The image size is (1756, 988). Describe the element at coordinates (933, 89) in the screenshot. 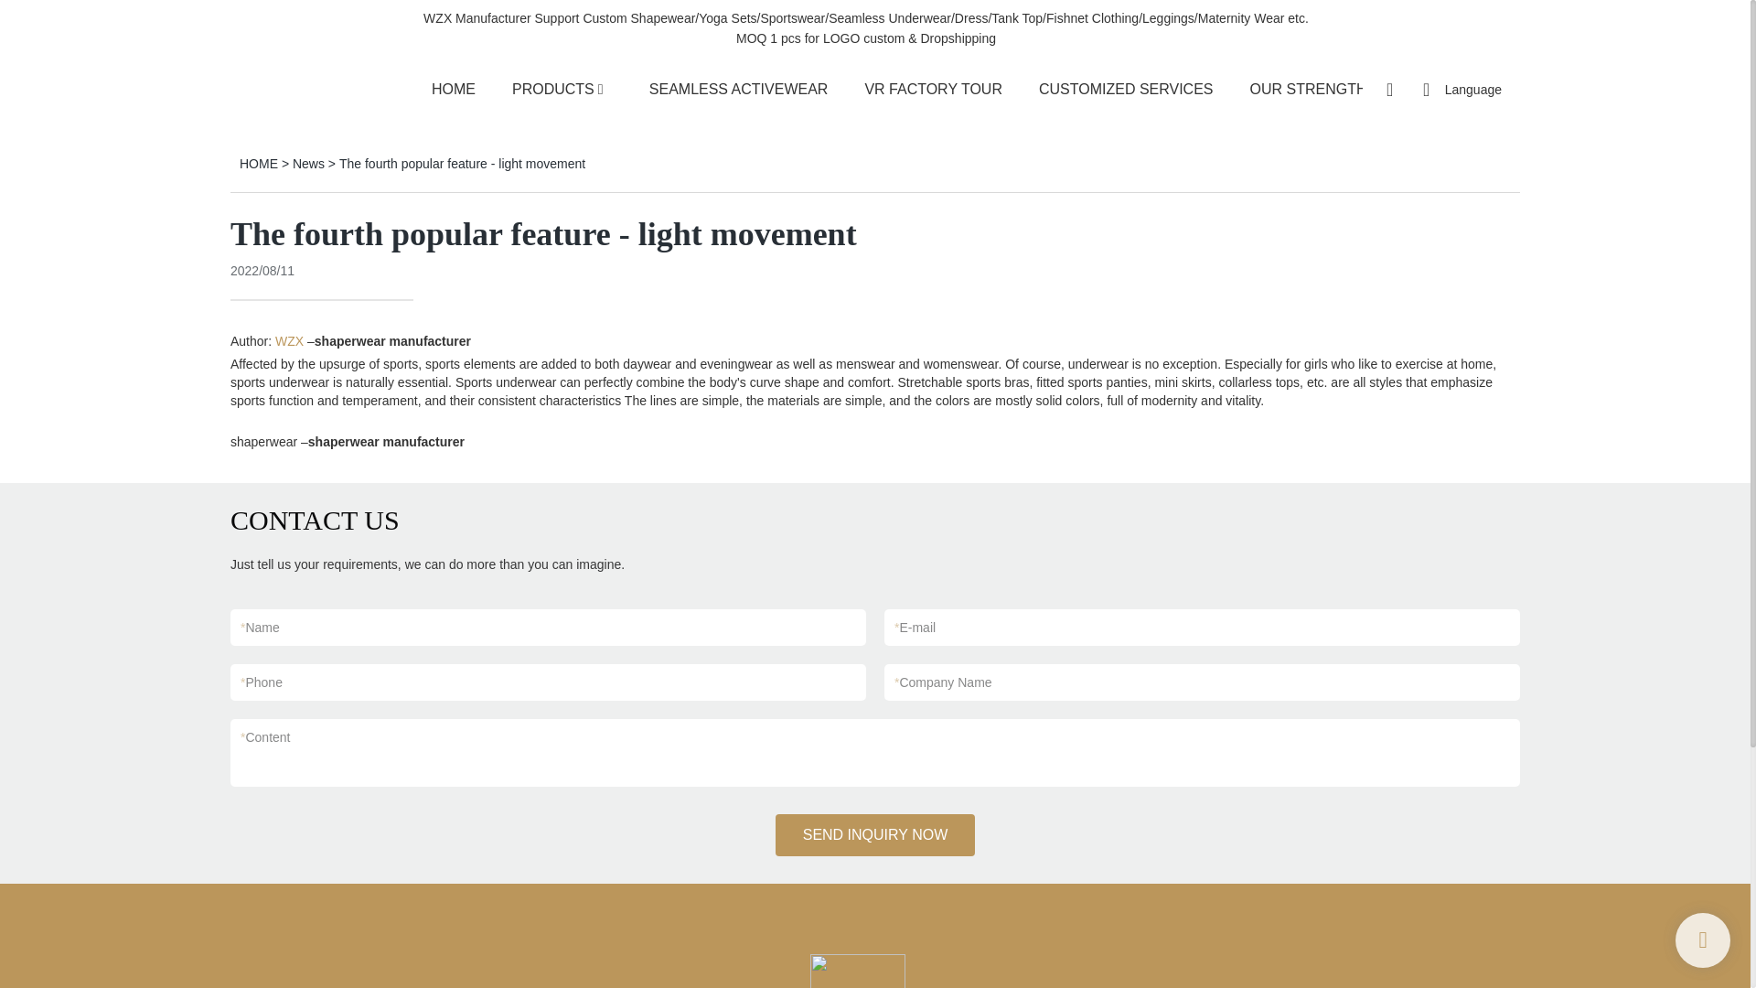

I see `VR FACTORY TOUR` at that location.